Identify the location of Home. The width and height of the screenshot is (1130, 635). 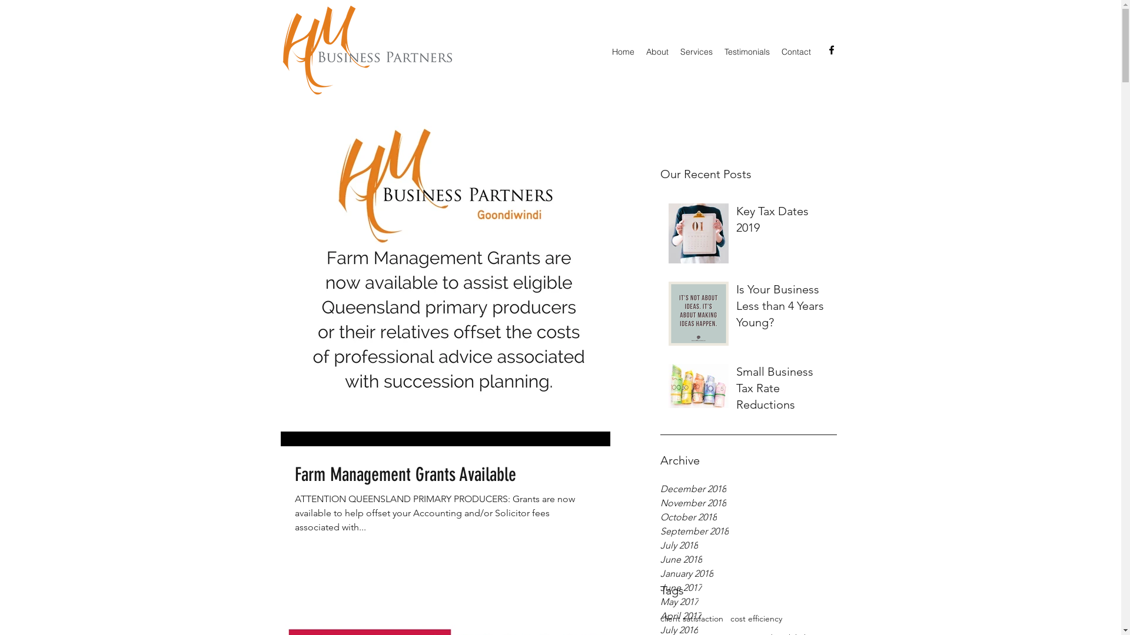
(623, 52).